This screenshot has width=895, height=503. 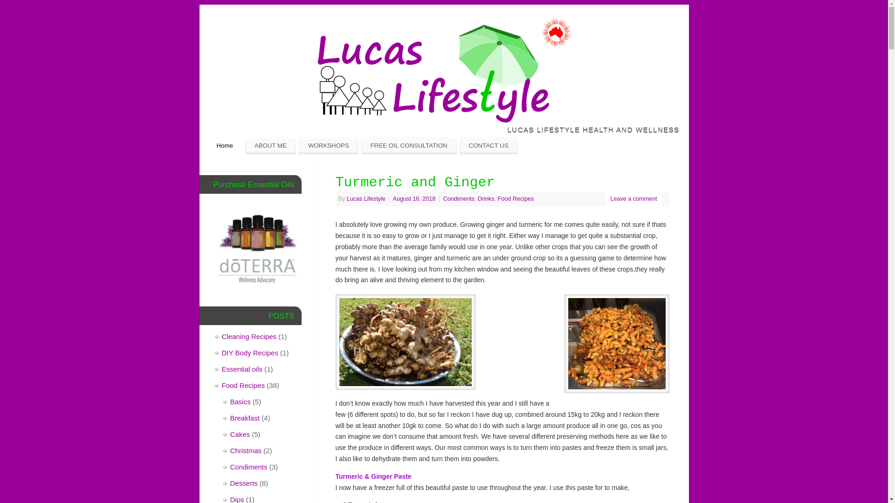 I want to click on Basics, so click(x=241, y=401).